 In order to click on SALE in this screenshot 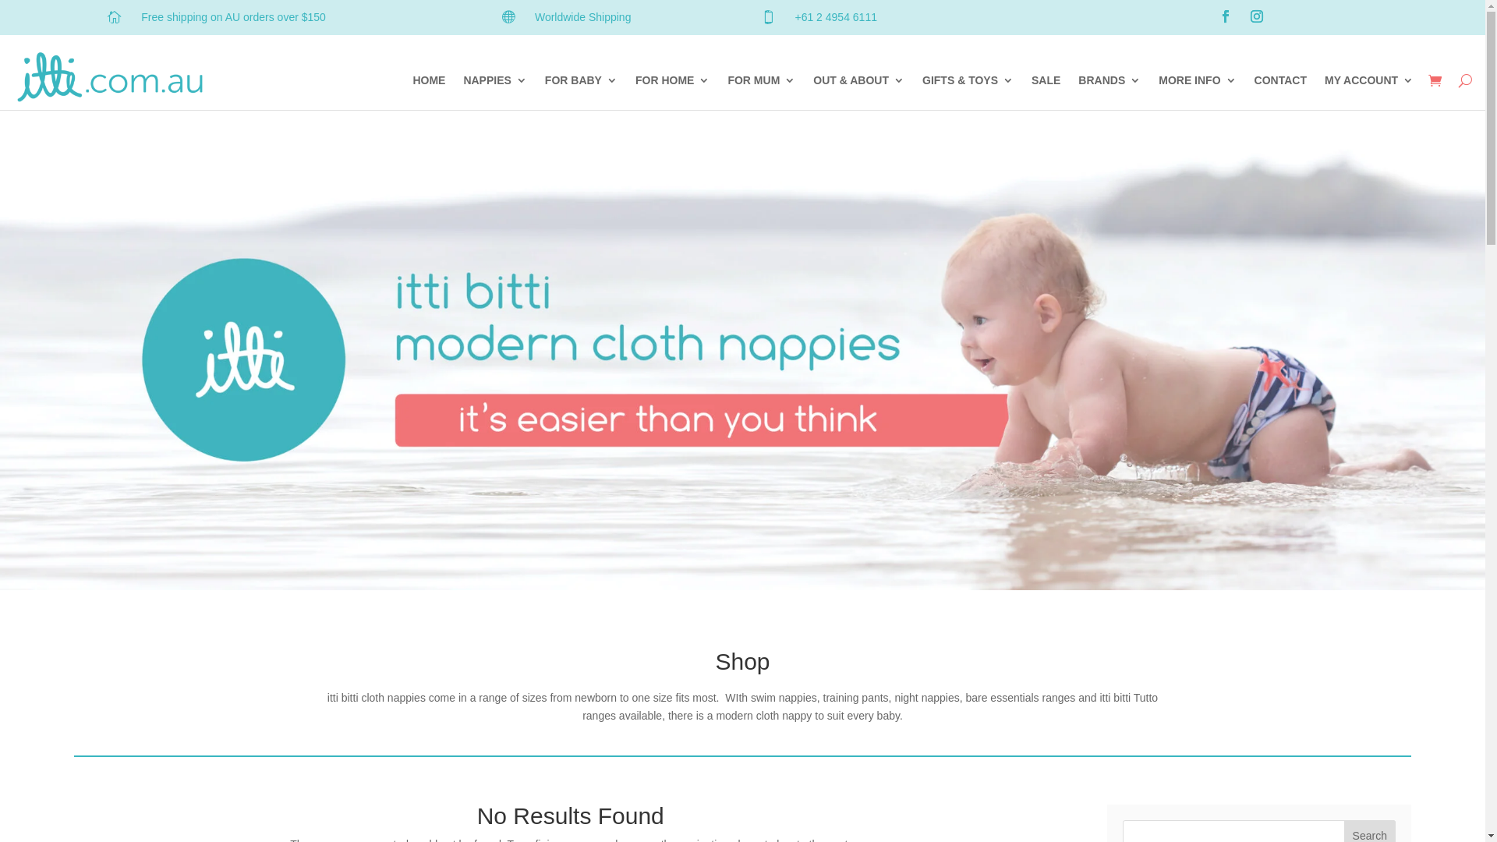, I will do `click(1046, 83)`.